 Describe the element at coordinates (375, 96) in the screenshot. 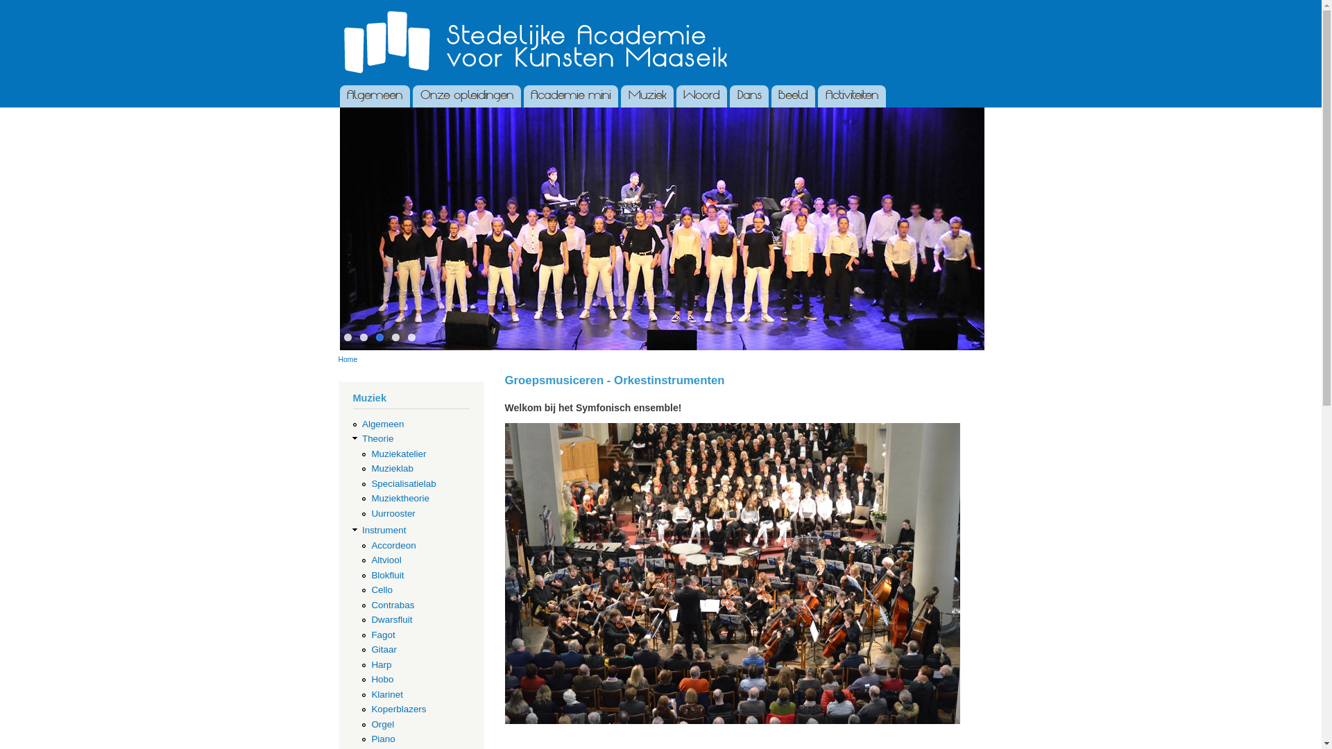

I see `Algemeen` at that location.